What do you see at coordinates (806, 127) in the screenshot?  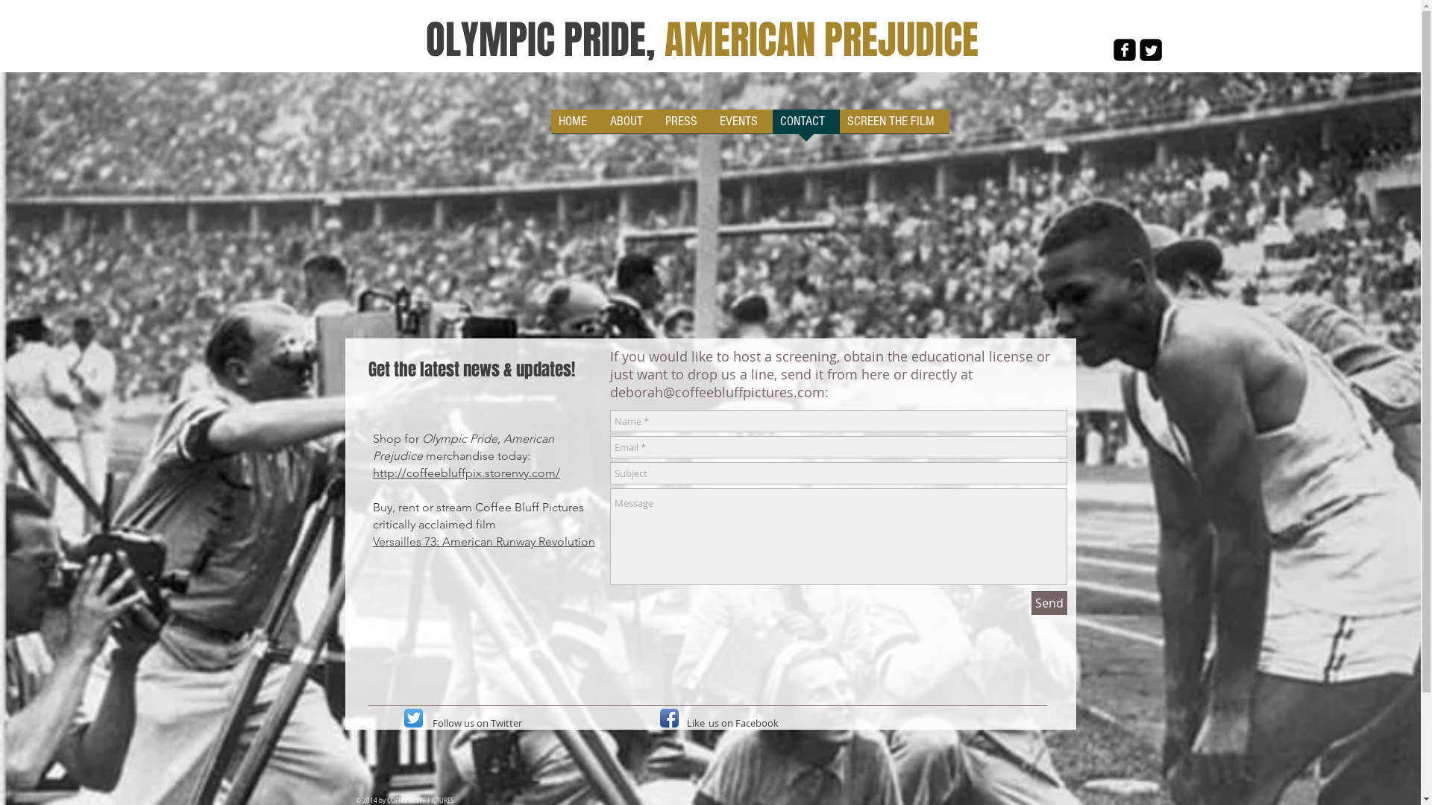 I see `CONTACT` at bounding box center [806, 127].